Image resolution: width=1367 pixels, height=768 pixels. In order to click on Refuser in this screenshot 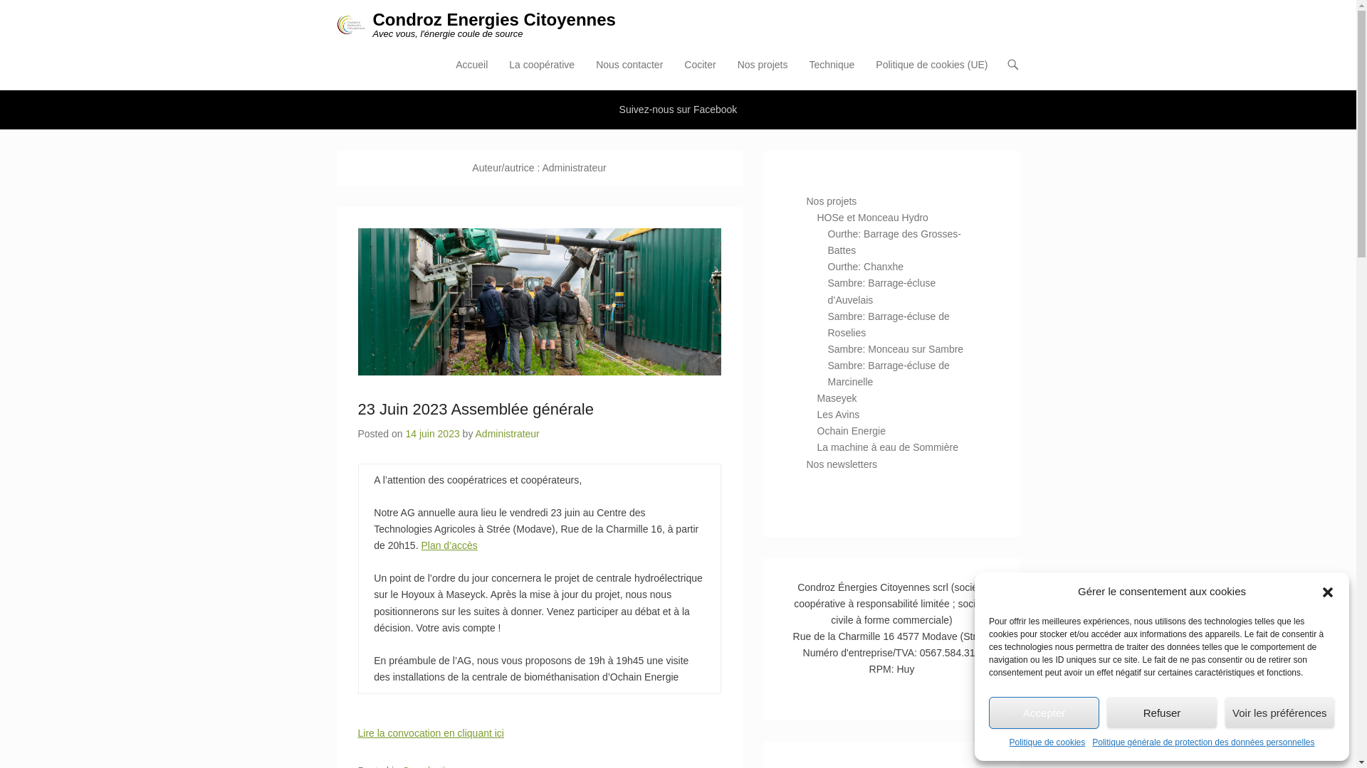, I will do `click(1162, 713)`.